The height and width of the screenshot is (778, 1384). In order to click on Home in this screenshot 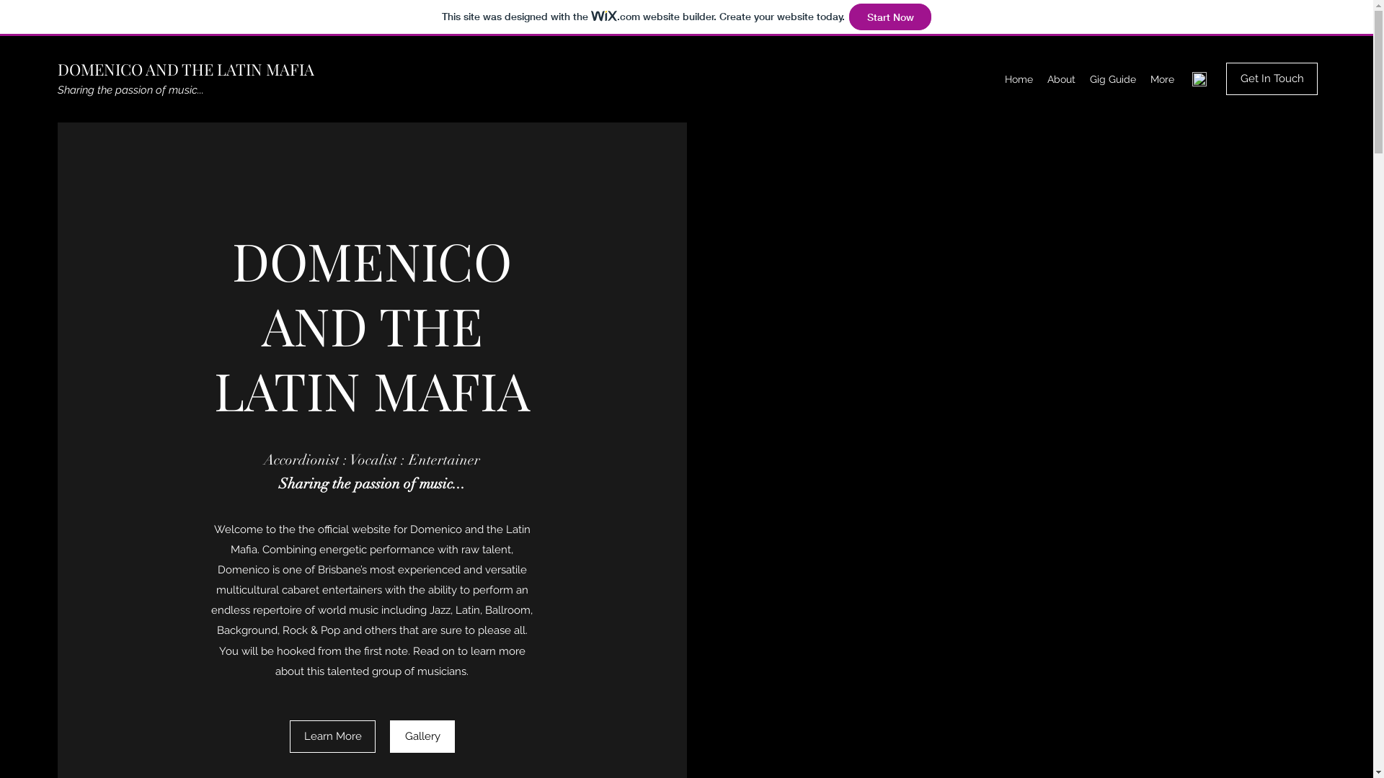, I will do `click(1019, 79)`.